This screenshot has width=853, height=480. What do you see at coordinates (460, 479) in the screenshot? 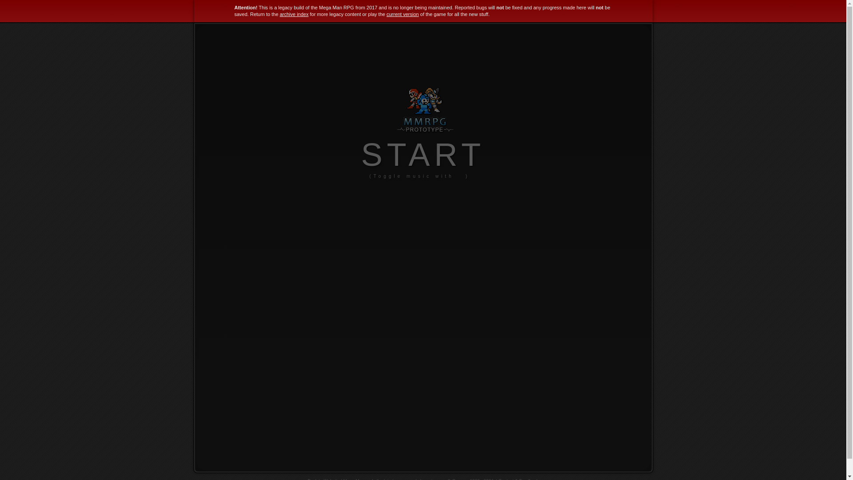
I see `Capcom` at bounding box center [460, 479].